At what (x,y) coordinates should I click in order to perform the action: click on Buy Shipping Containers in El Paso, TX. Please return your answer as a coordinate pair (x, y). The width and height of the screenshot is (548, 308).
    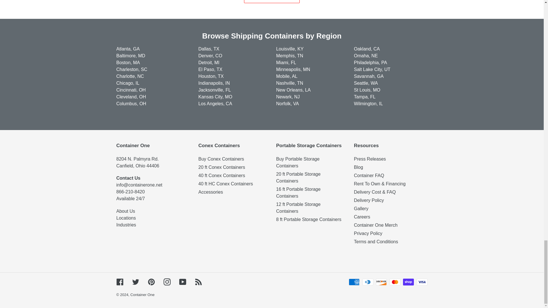
    Looking at the image, I should click on (210, 69).